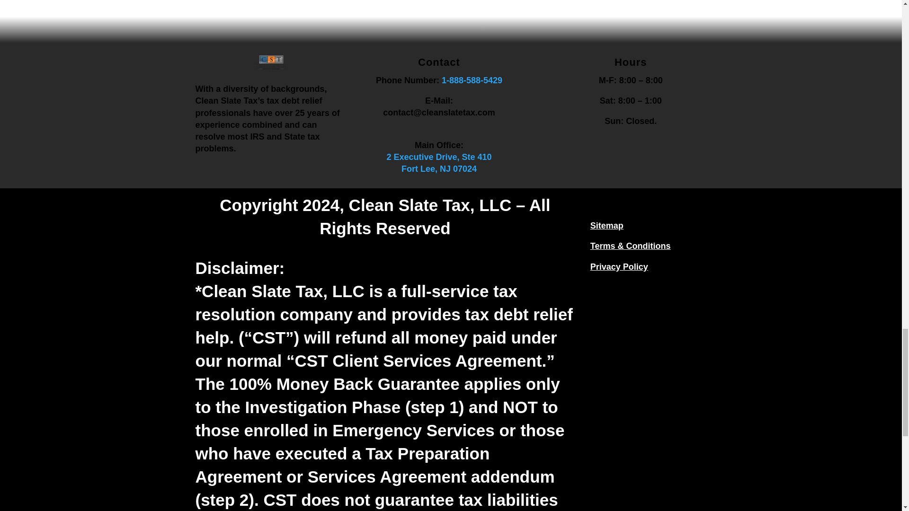 The image size is (909, 511). I want to click on logo-final, so click(271, 67).